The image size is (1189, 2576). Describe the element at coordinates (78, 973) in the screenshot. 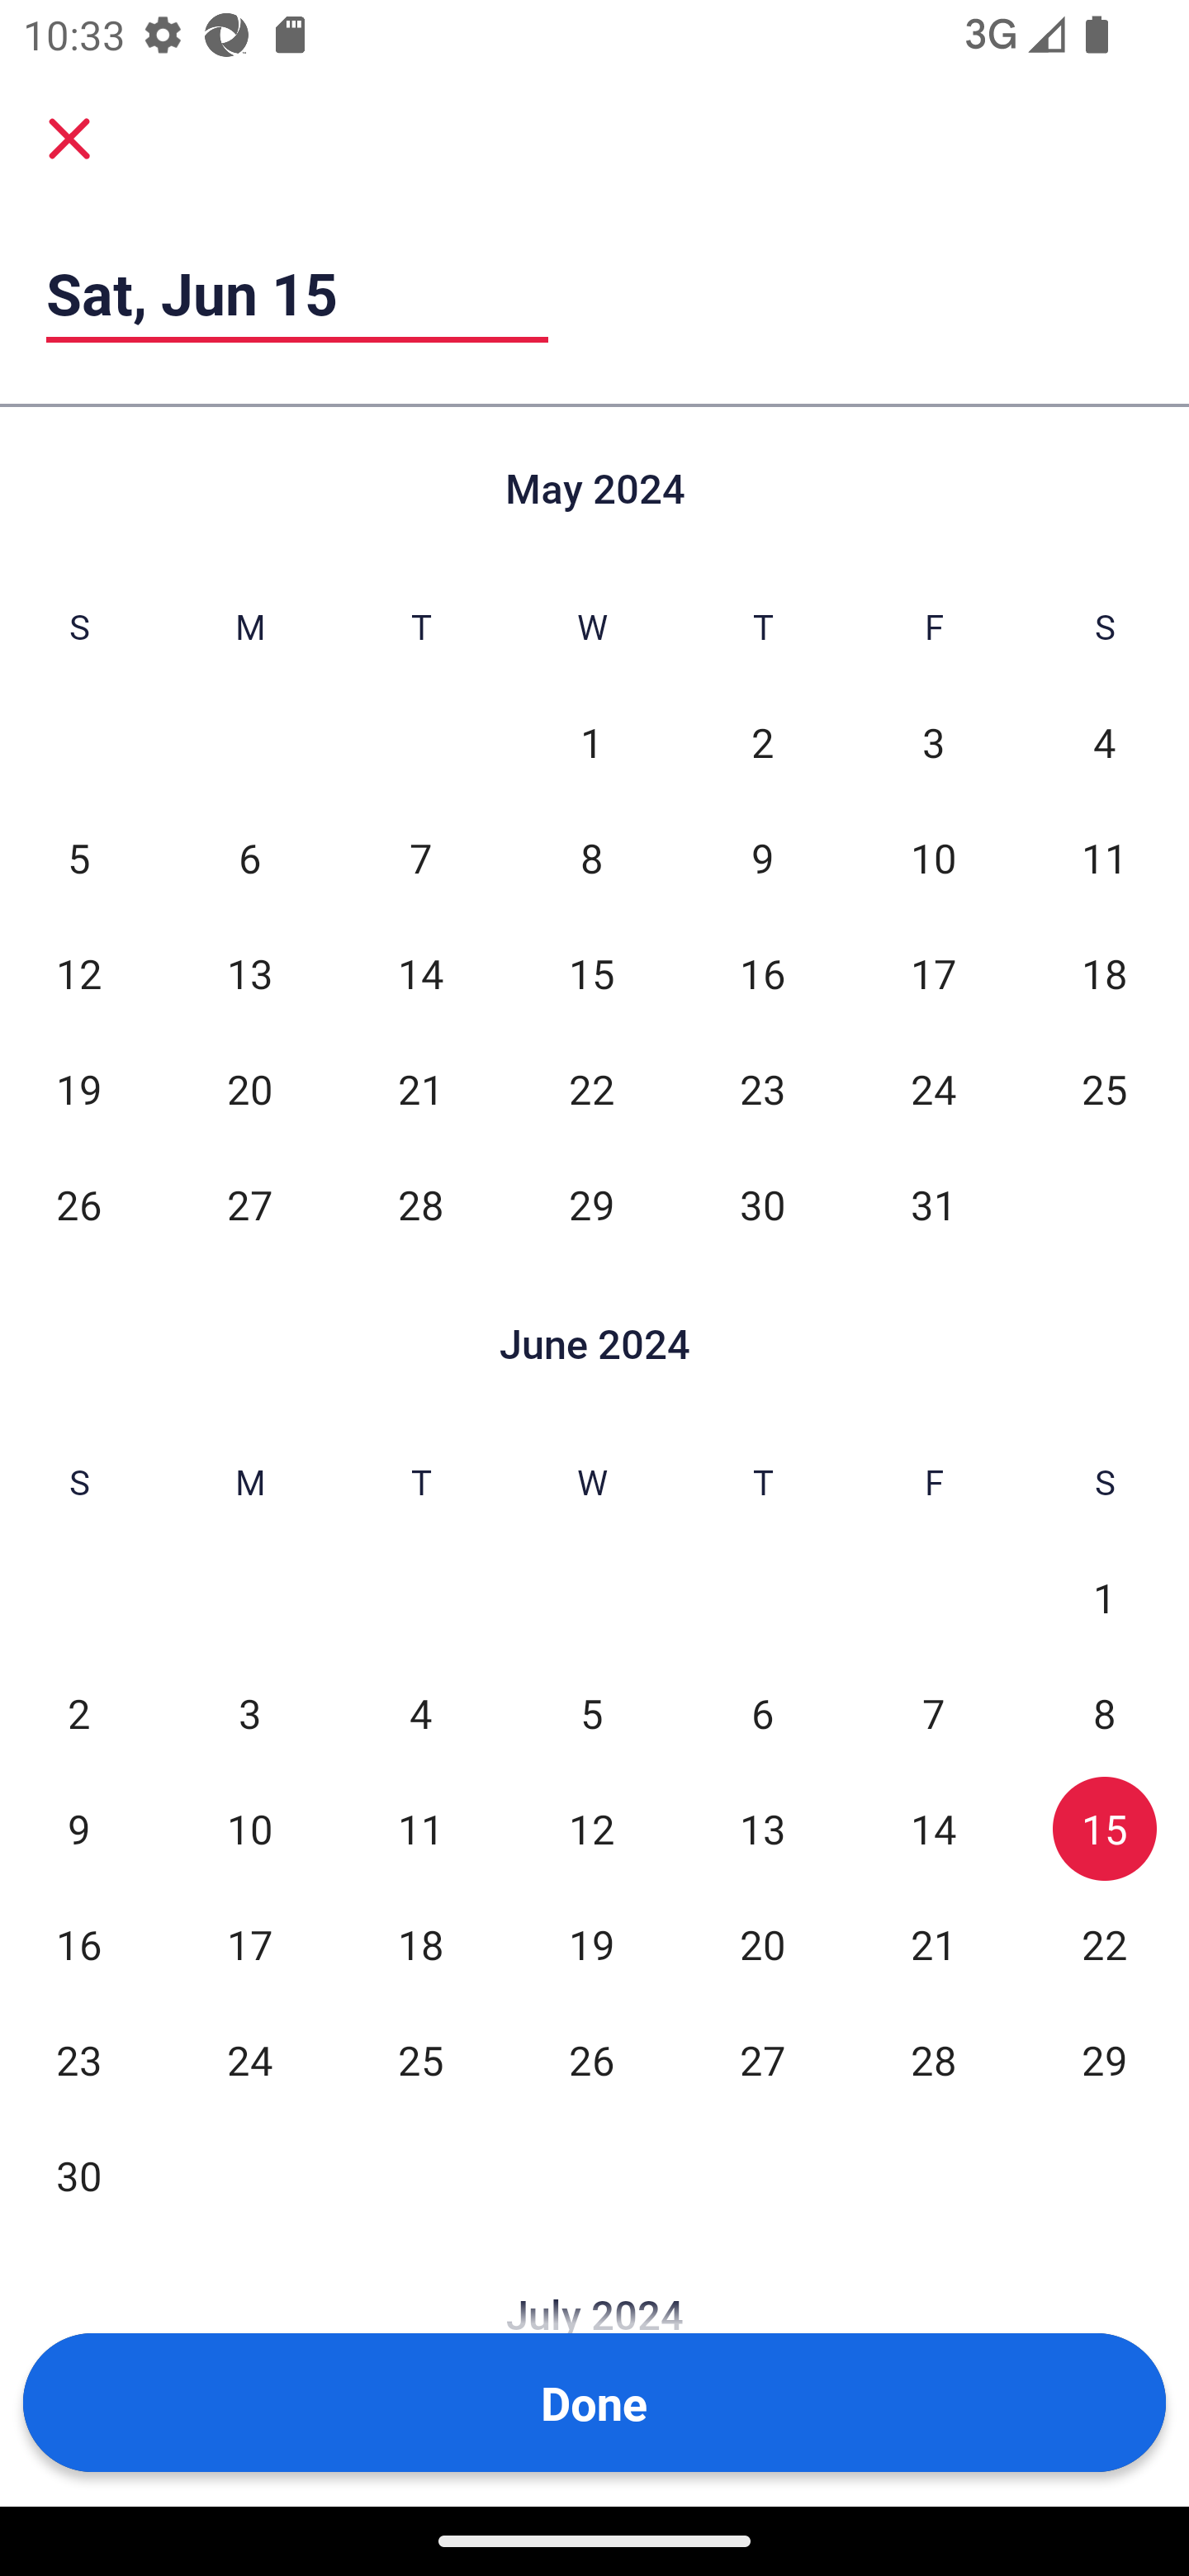

I see `12 Sun, May 12, Not Selected` at that location.